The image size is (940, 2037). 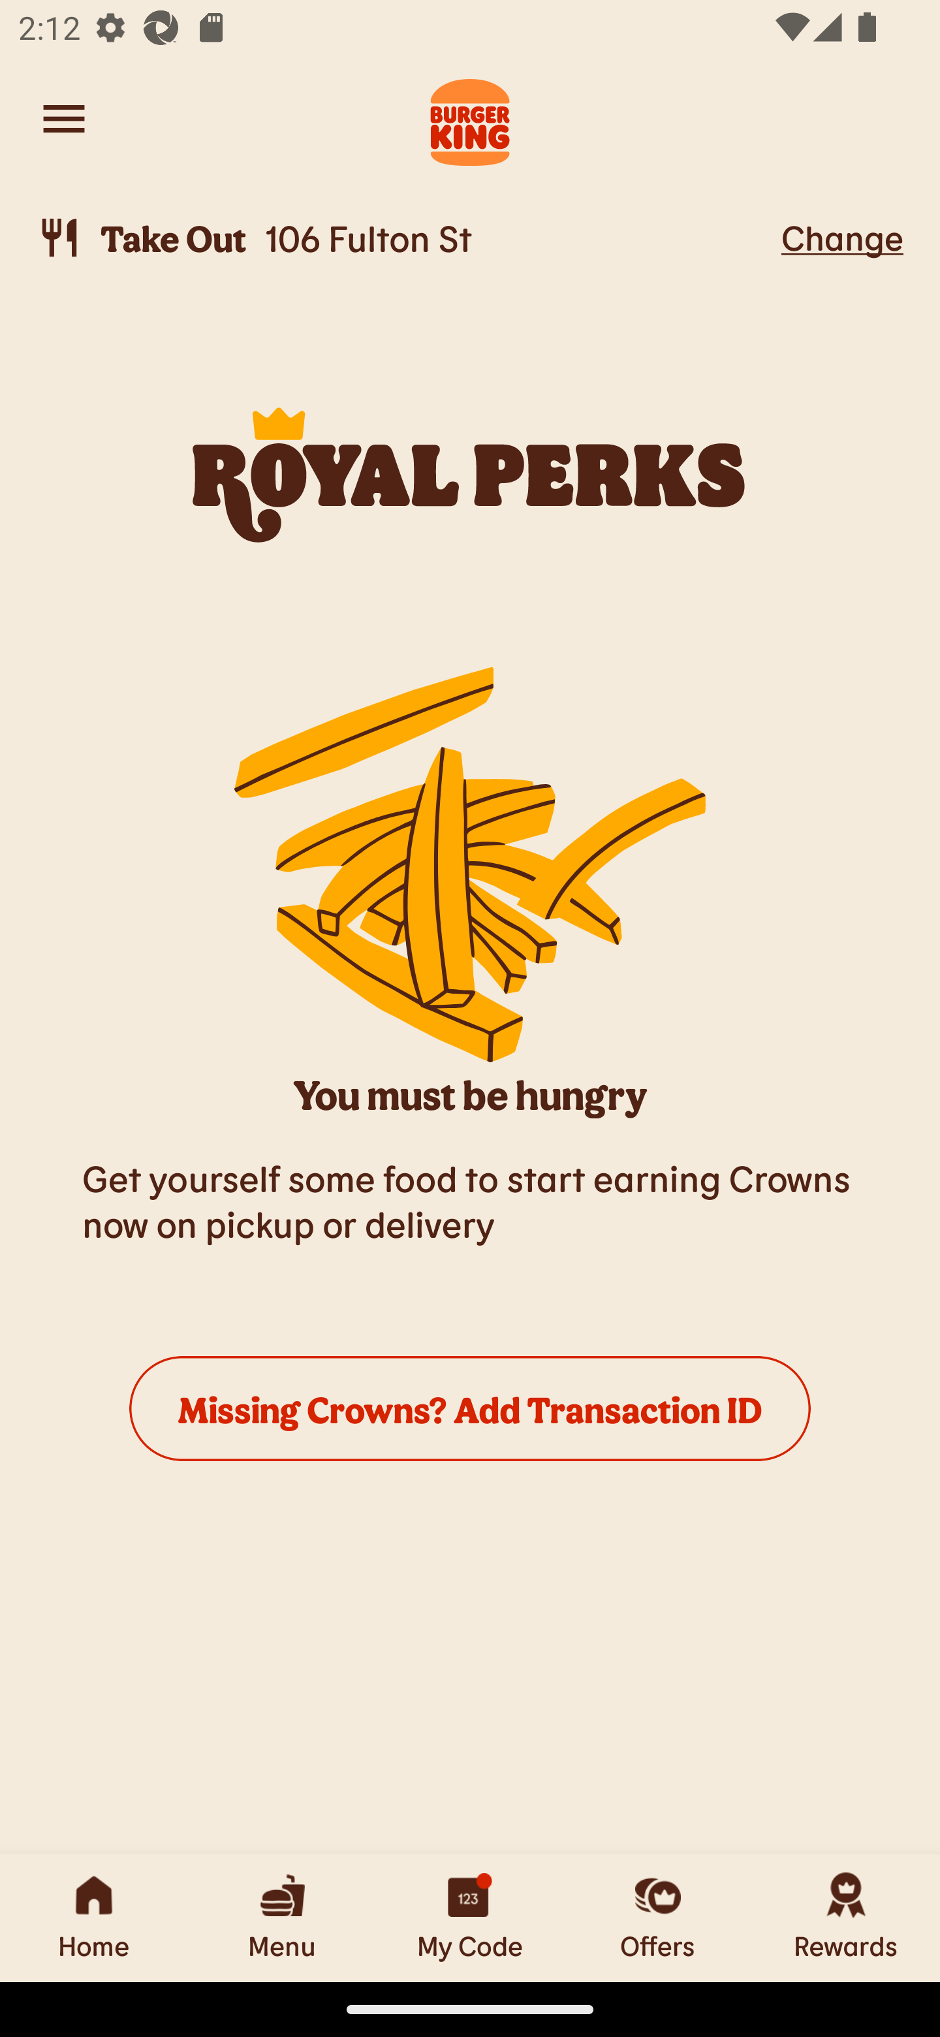 What do you see at coordinates (64, 119) in the screenshot?
I see `Navigate to account menu ` at bounding box center [64, 119].